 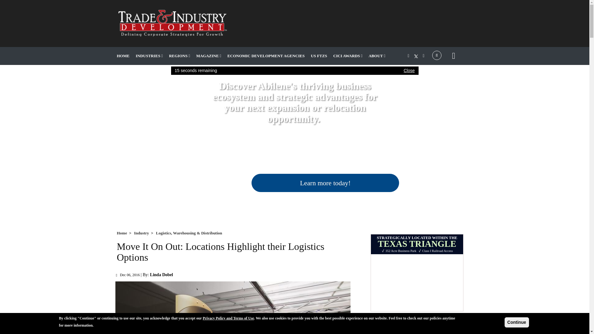 I want to click on Home, so click(x=172, y=23).